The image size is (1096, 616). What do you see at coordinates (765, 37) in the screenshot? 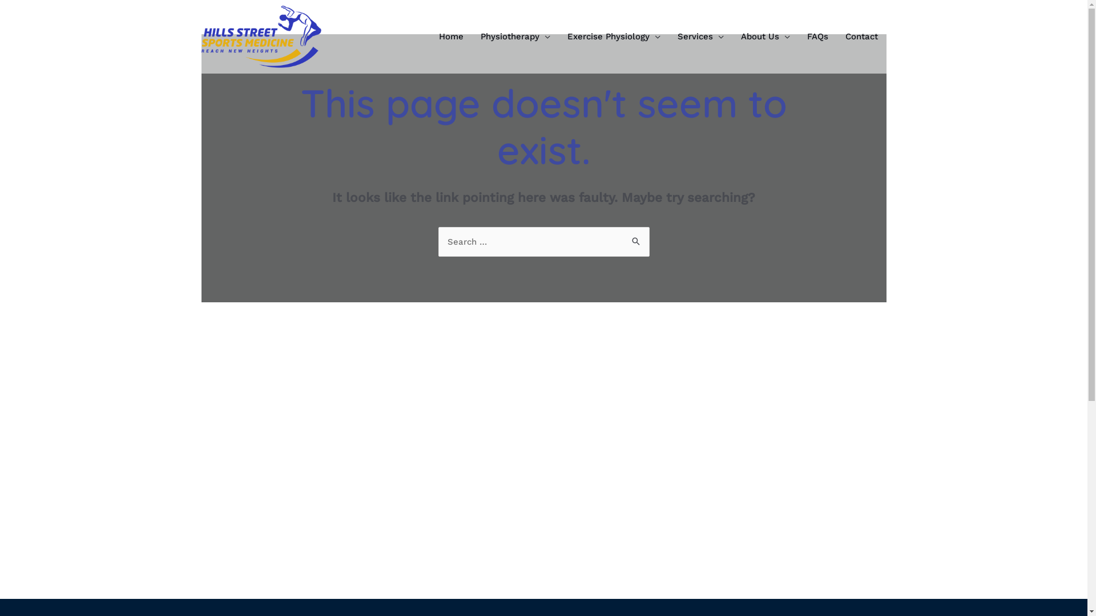
I see `About Us` at bounding box center [765, 37].